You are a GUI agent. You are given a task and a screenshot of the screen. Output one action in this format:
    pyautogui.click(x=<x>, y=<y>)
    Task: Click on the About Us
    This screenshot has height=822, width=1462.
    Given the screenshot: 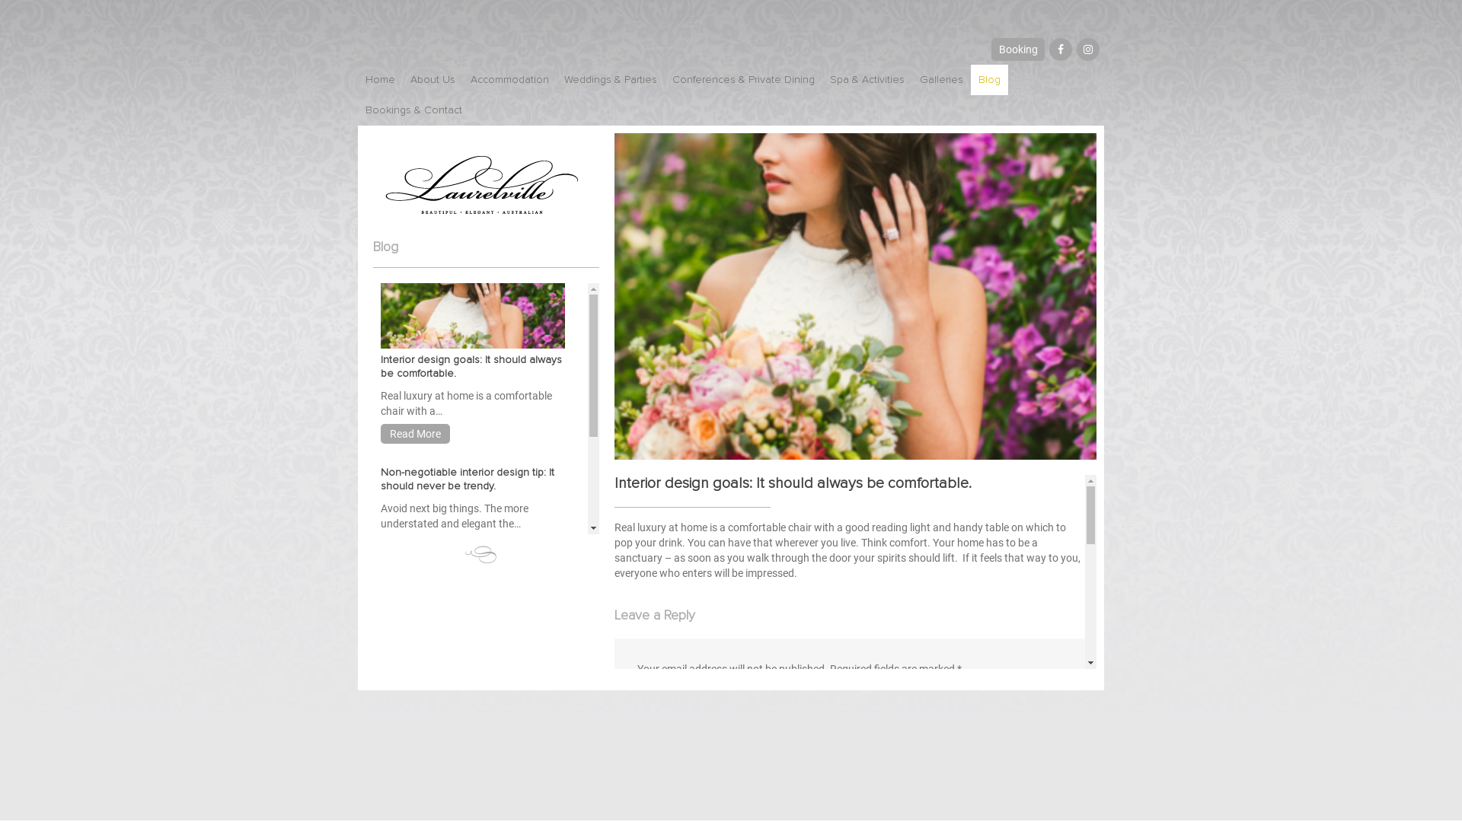 What is the action you would take?
    pyautogui.click(x=433, y=80)
    